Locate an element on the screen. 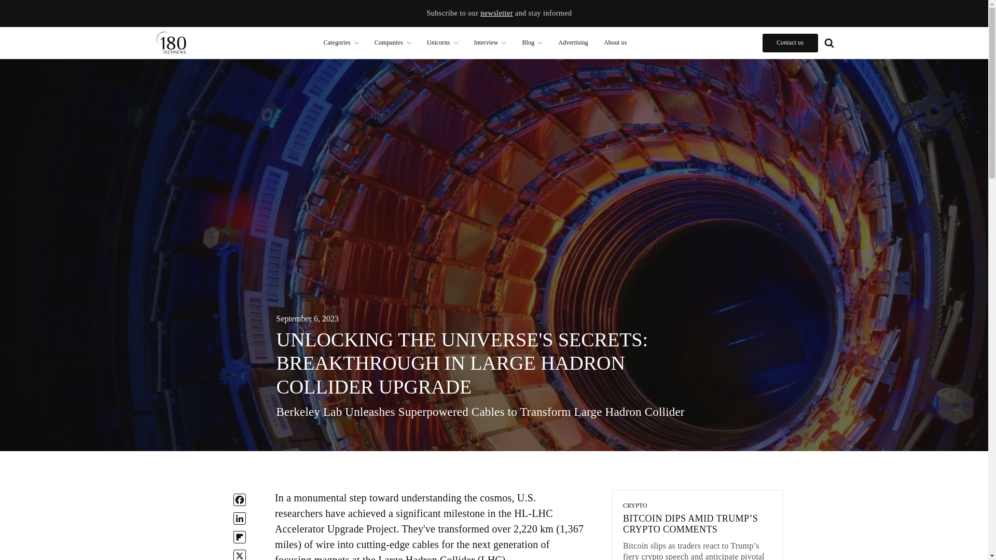  X is located at coordinates (240, 555).